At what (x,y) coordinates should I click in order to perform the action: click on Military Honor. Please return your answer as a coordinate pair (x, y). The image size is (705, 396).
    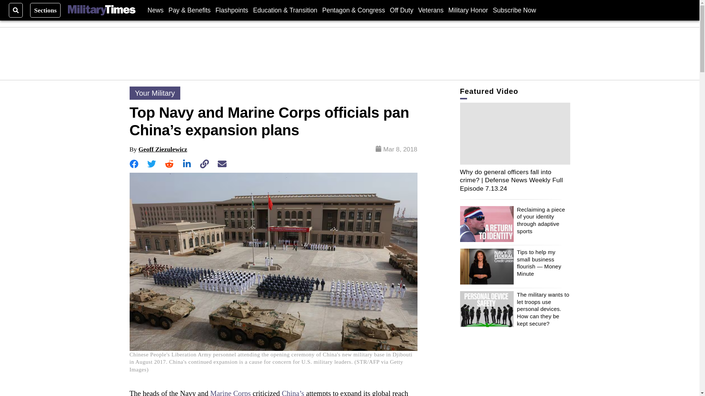
    Looking at the image, I should click on (468, 10).